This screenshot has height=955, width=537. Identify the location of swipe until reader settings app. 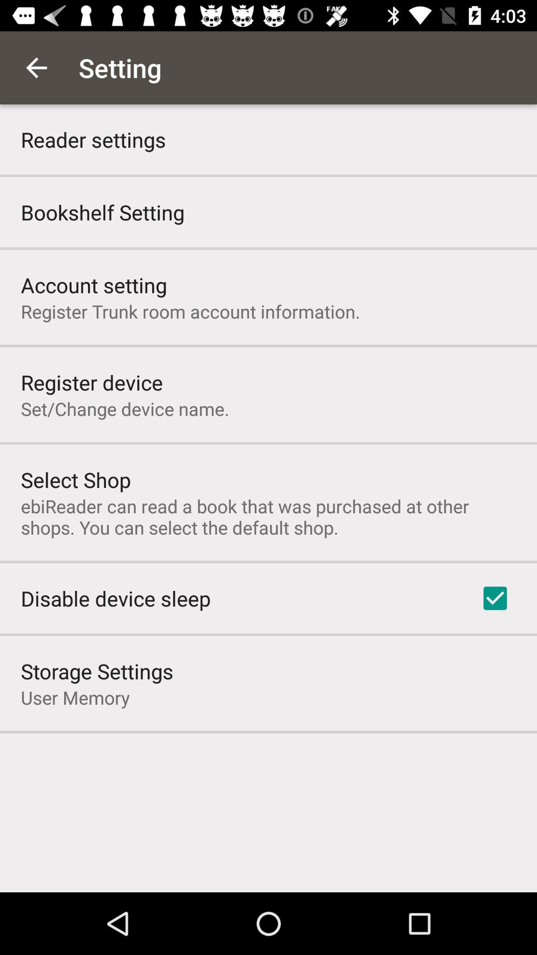
(93, 139).